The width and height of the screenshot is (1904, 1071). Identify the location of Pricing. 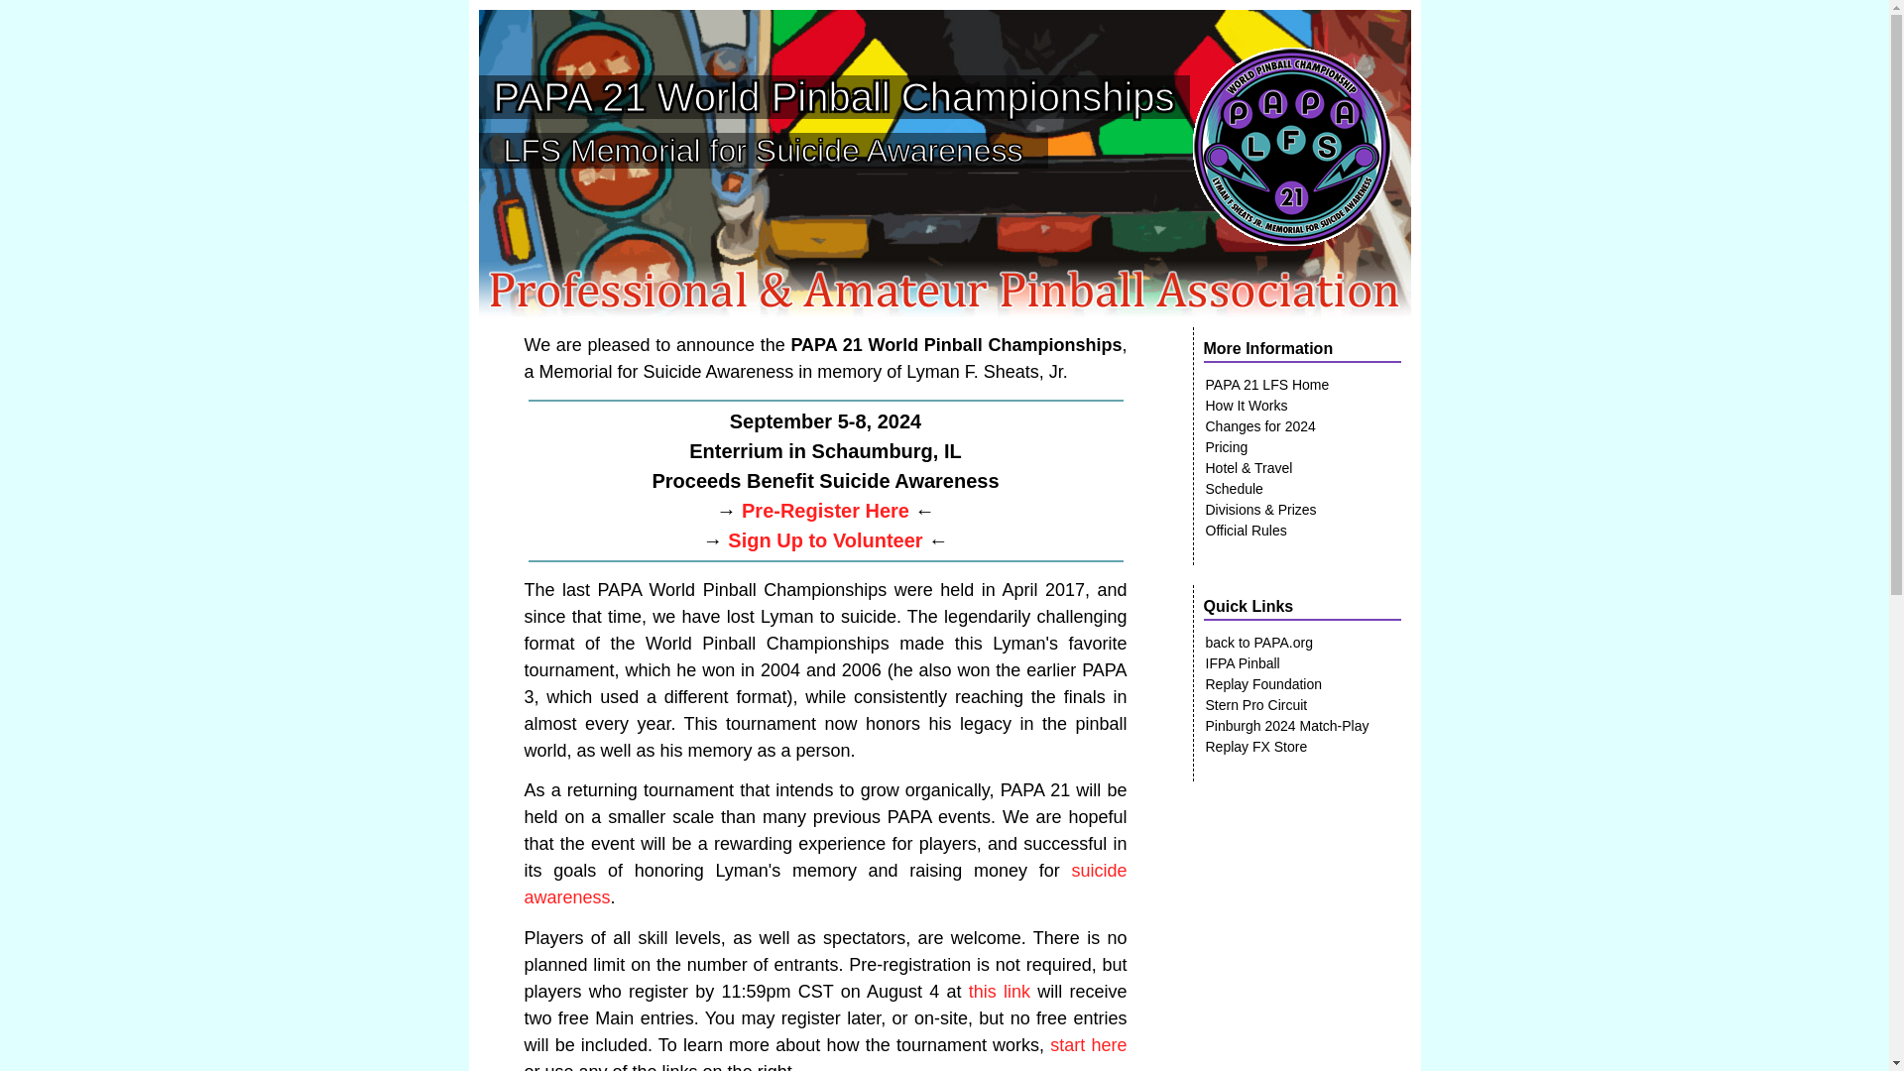
(1227, 446).